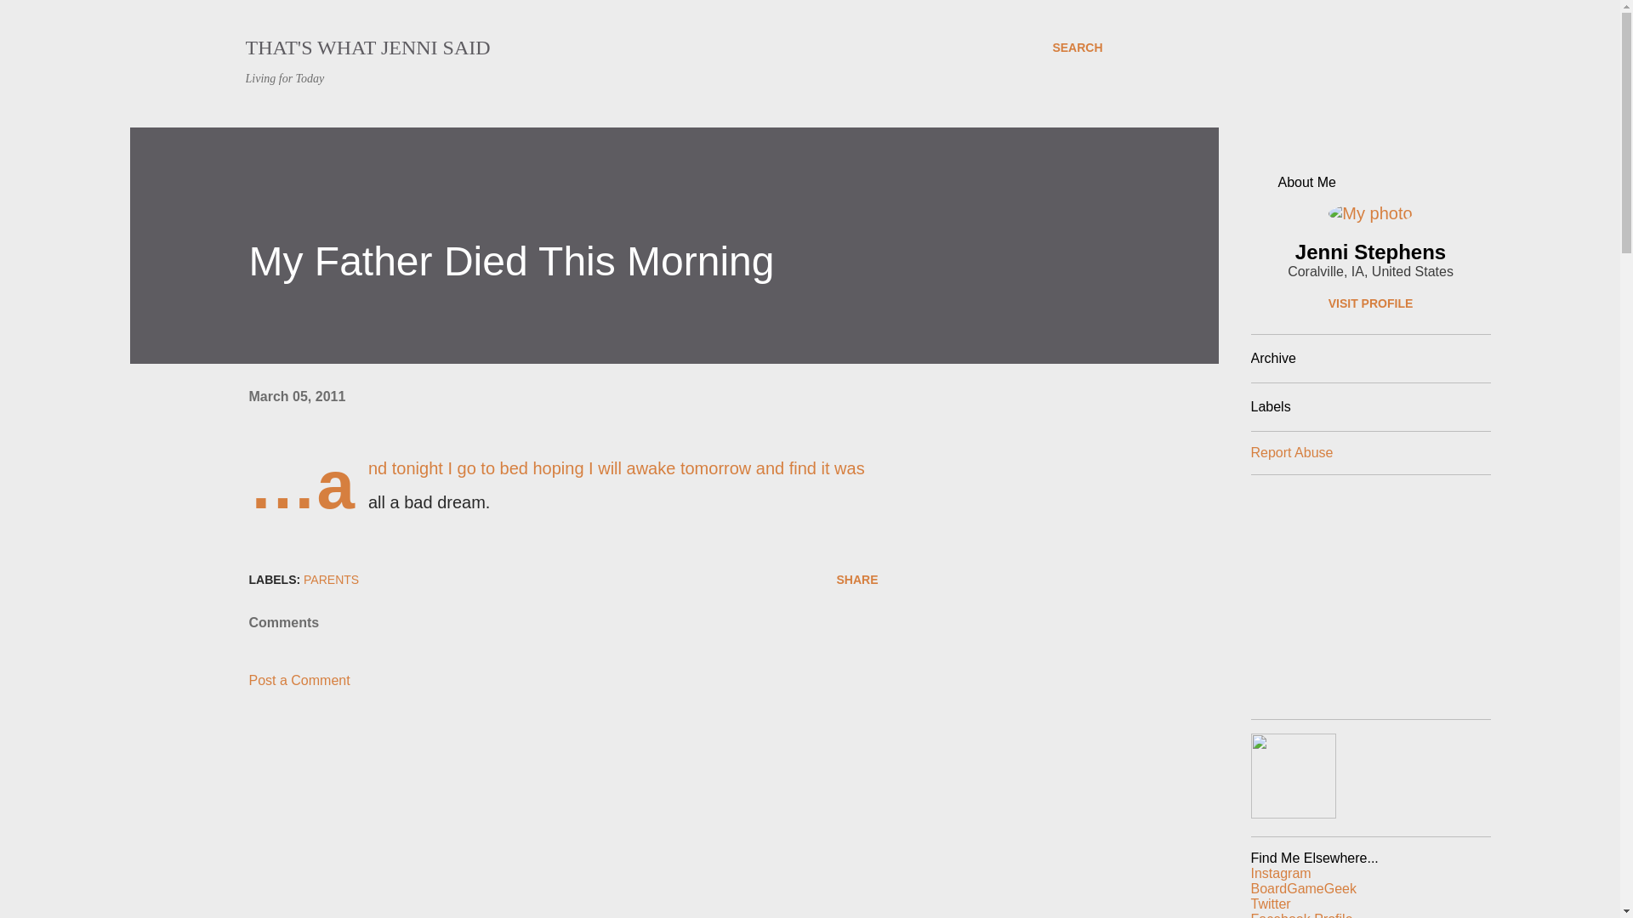 This screenshot has width=1633, height=918. I want to click on permanent link, so click(296, 396).